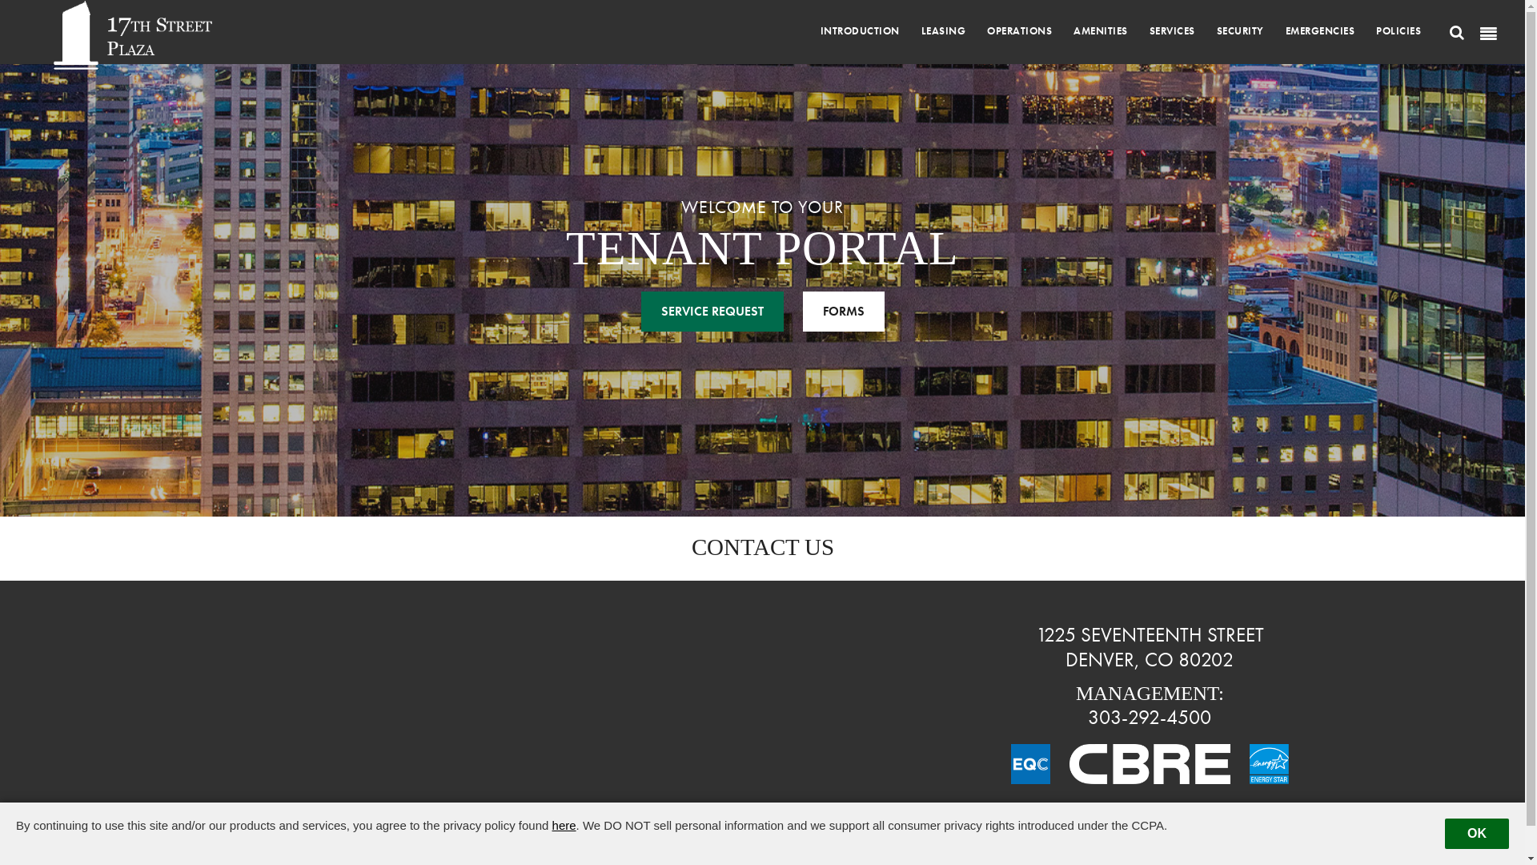  Describe the element at coordinates (843, 312) in the screenshot. I see `FORMS` at that location.